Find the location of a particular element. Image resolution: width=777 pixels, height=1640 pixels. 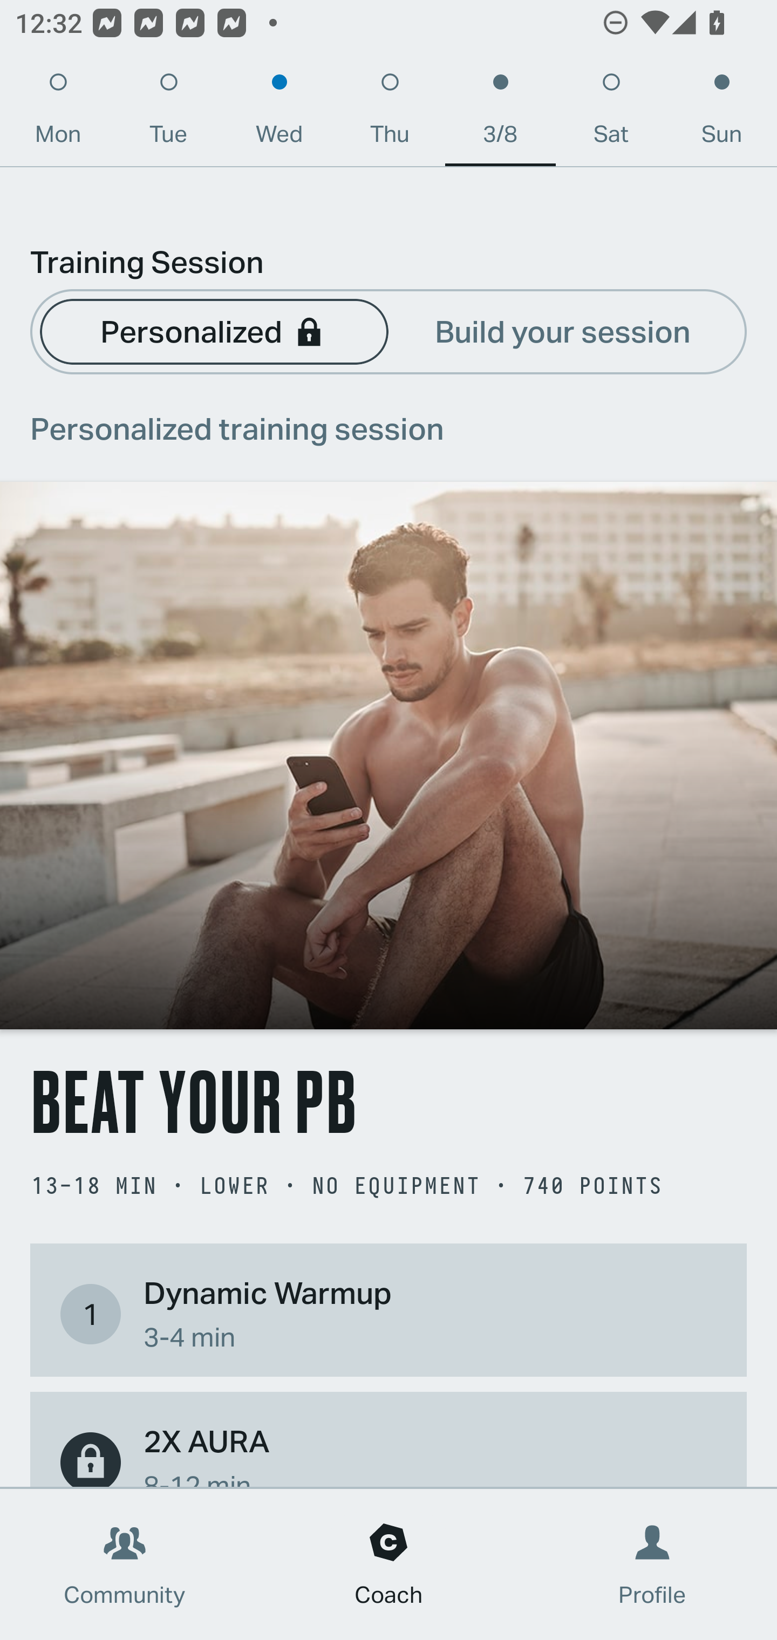

Sun is located at coordinates (722, 113).